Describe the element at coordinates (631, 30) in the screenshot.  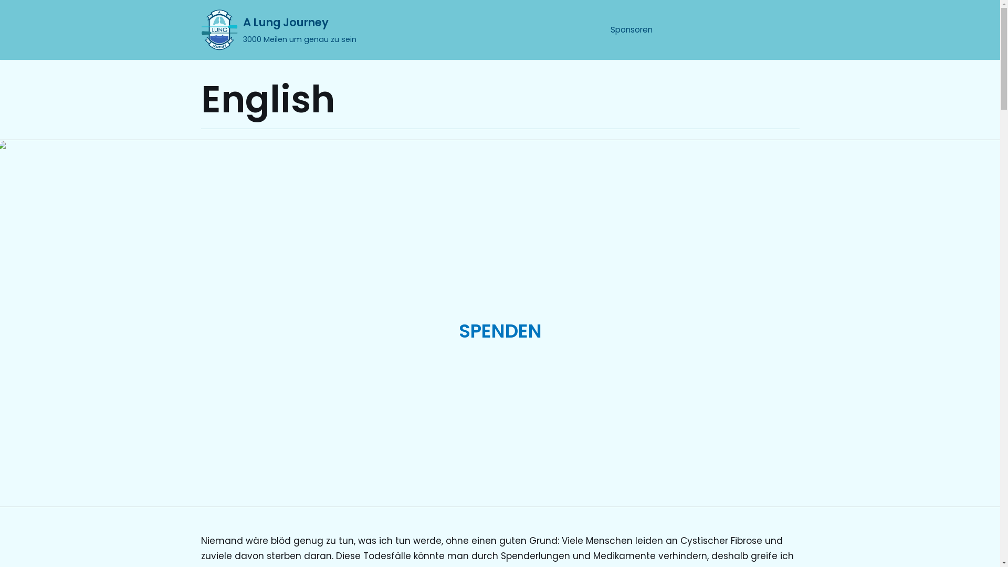
I see `Sponsoren` at that location.